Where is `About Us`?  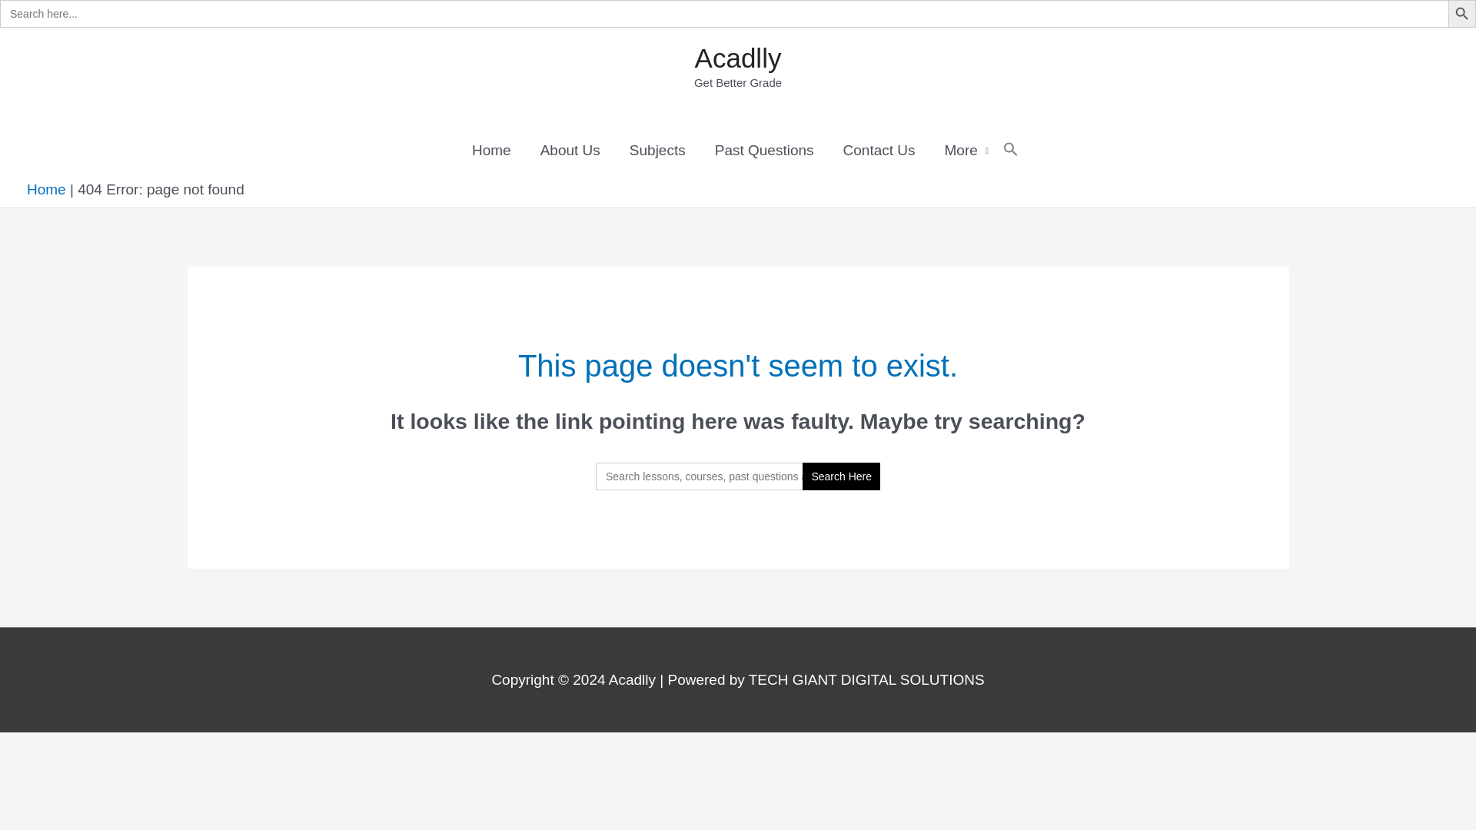 About Us is located at coordinates (570, 151).